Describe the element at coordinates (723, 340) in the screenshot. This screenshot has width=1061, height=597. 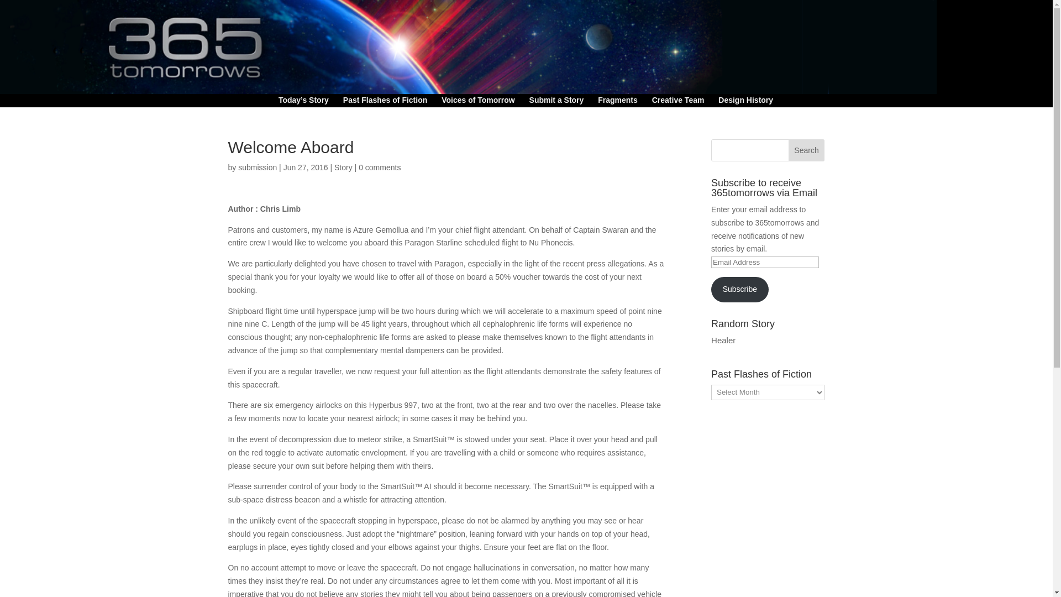
I see `Healer` at that location.